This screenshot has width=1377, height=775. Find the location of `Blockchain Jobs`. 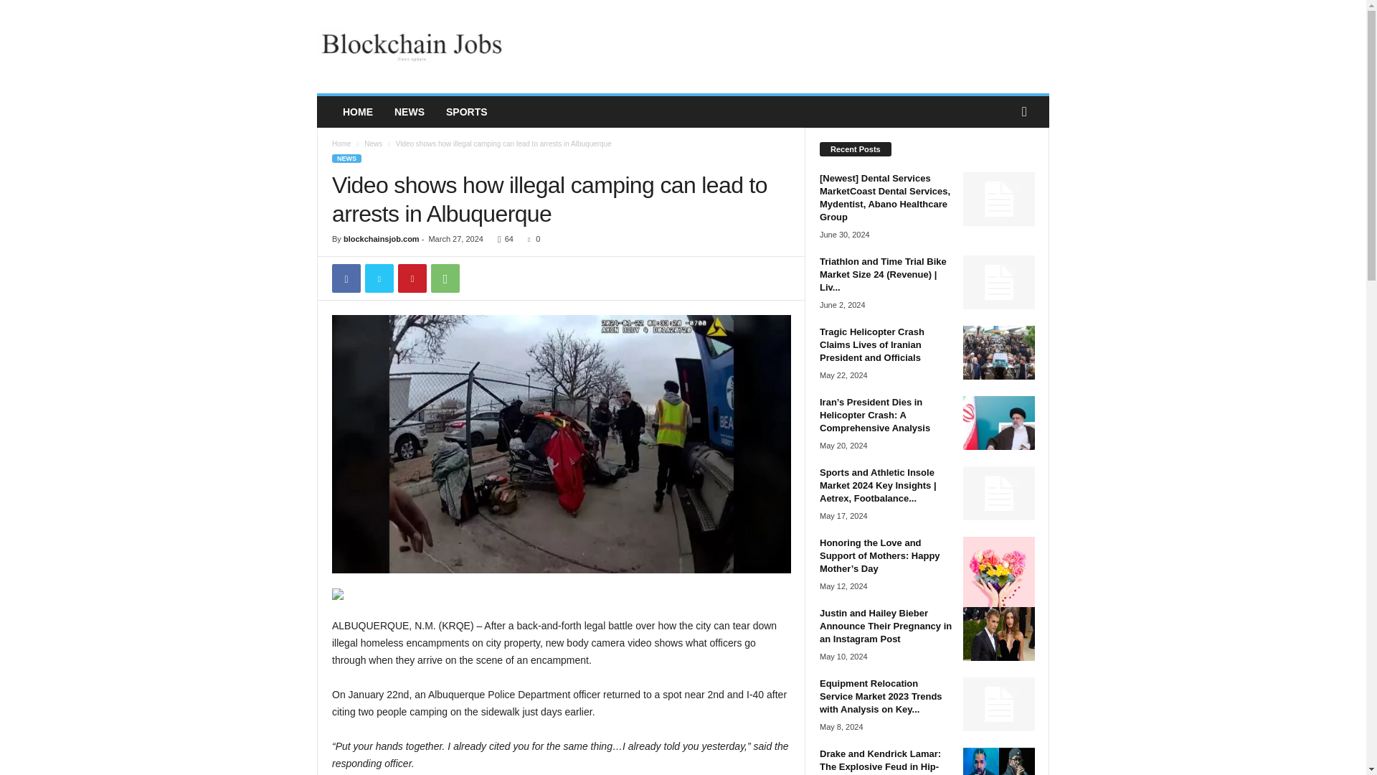

Blockchain Jobs is located at coordinates (415, 46).